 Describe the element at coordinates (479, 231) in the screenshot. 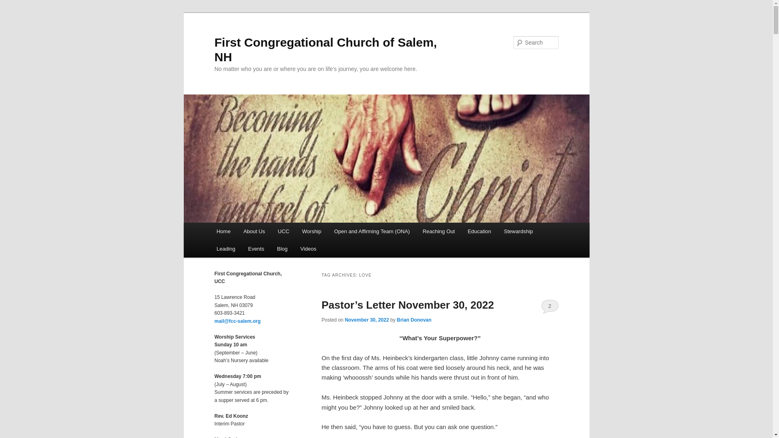

I see `Education` at that location.